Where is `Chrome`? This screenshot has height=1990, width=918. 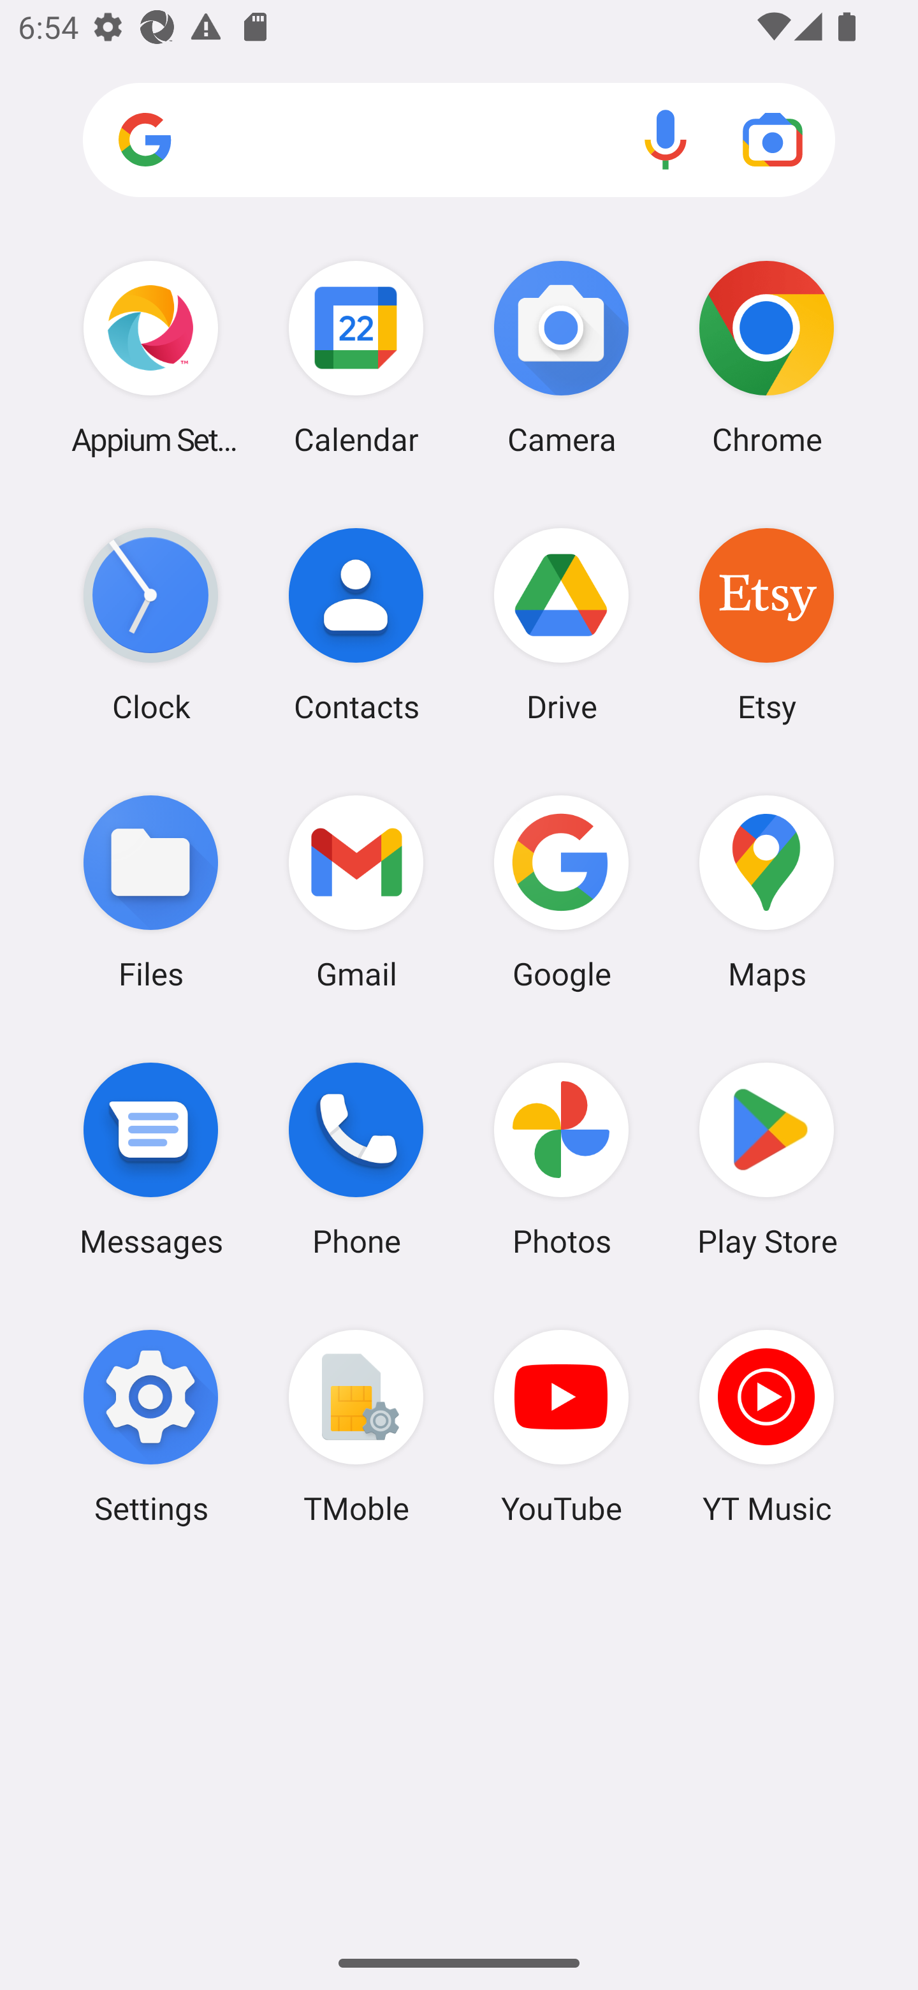
Chrome is located at coordinates (766, 357).